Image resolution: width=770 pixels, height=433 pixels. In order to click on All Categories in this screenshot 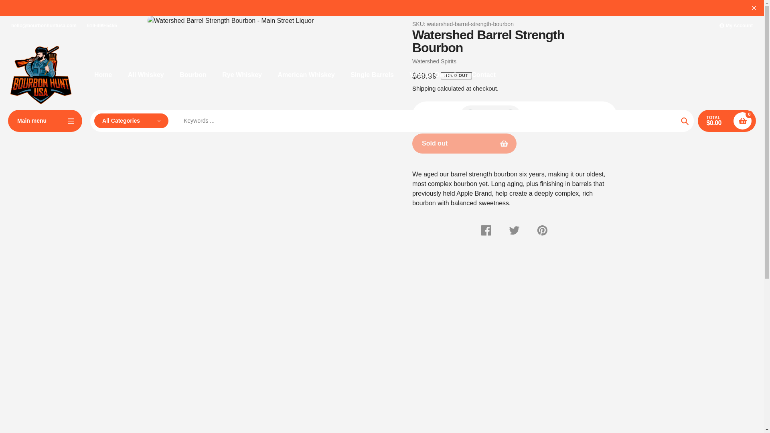, I will do `click(131, 121)`.